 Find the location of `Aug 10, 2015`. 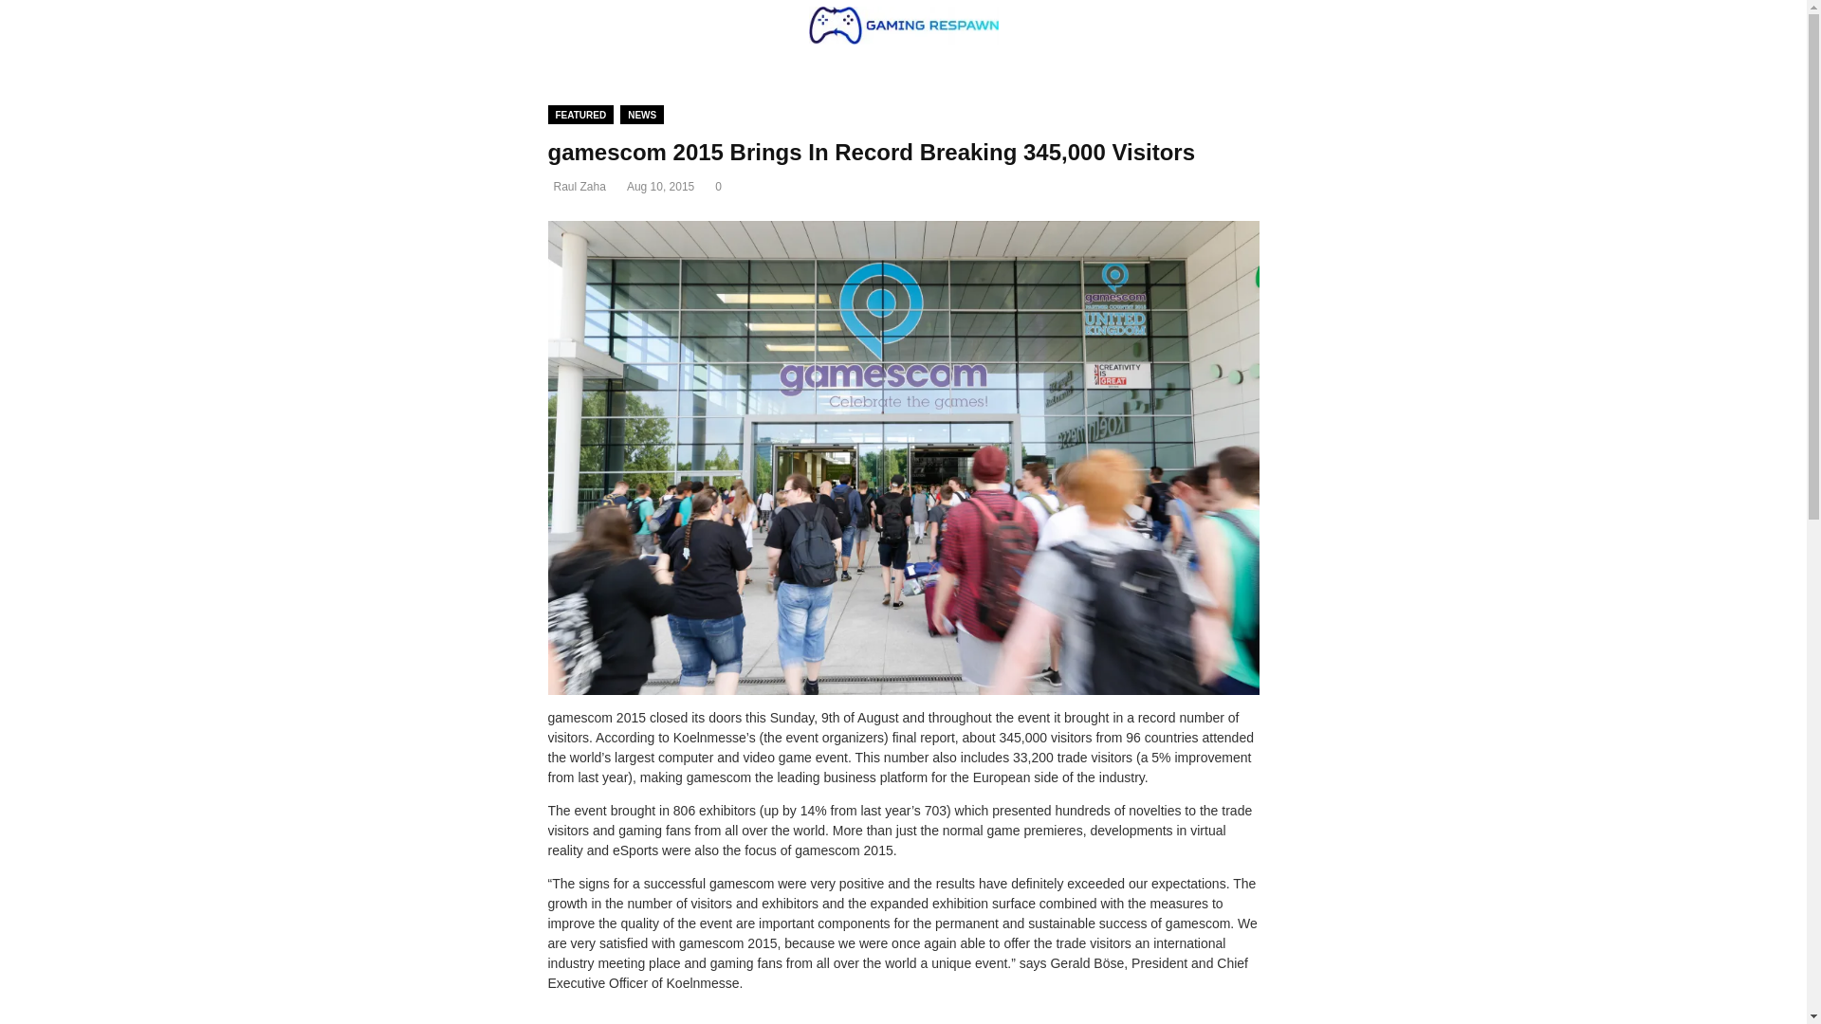

Aug 10, 2015 is located at coordinates (660, 187).